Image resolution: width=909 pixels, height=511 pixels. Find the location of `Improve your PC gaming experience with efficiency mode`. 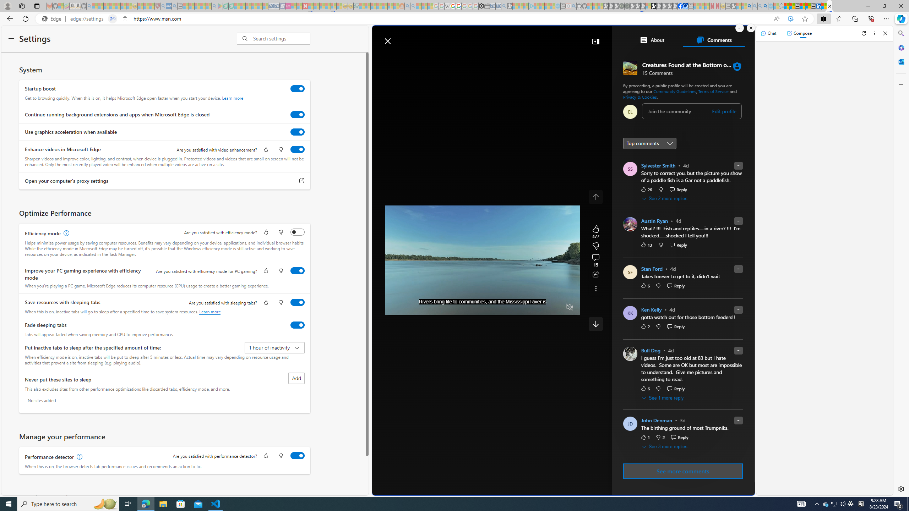

Improve your PC gaming experience with efficiency mode is located at coordinates (298, 271).